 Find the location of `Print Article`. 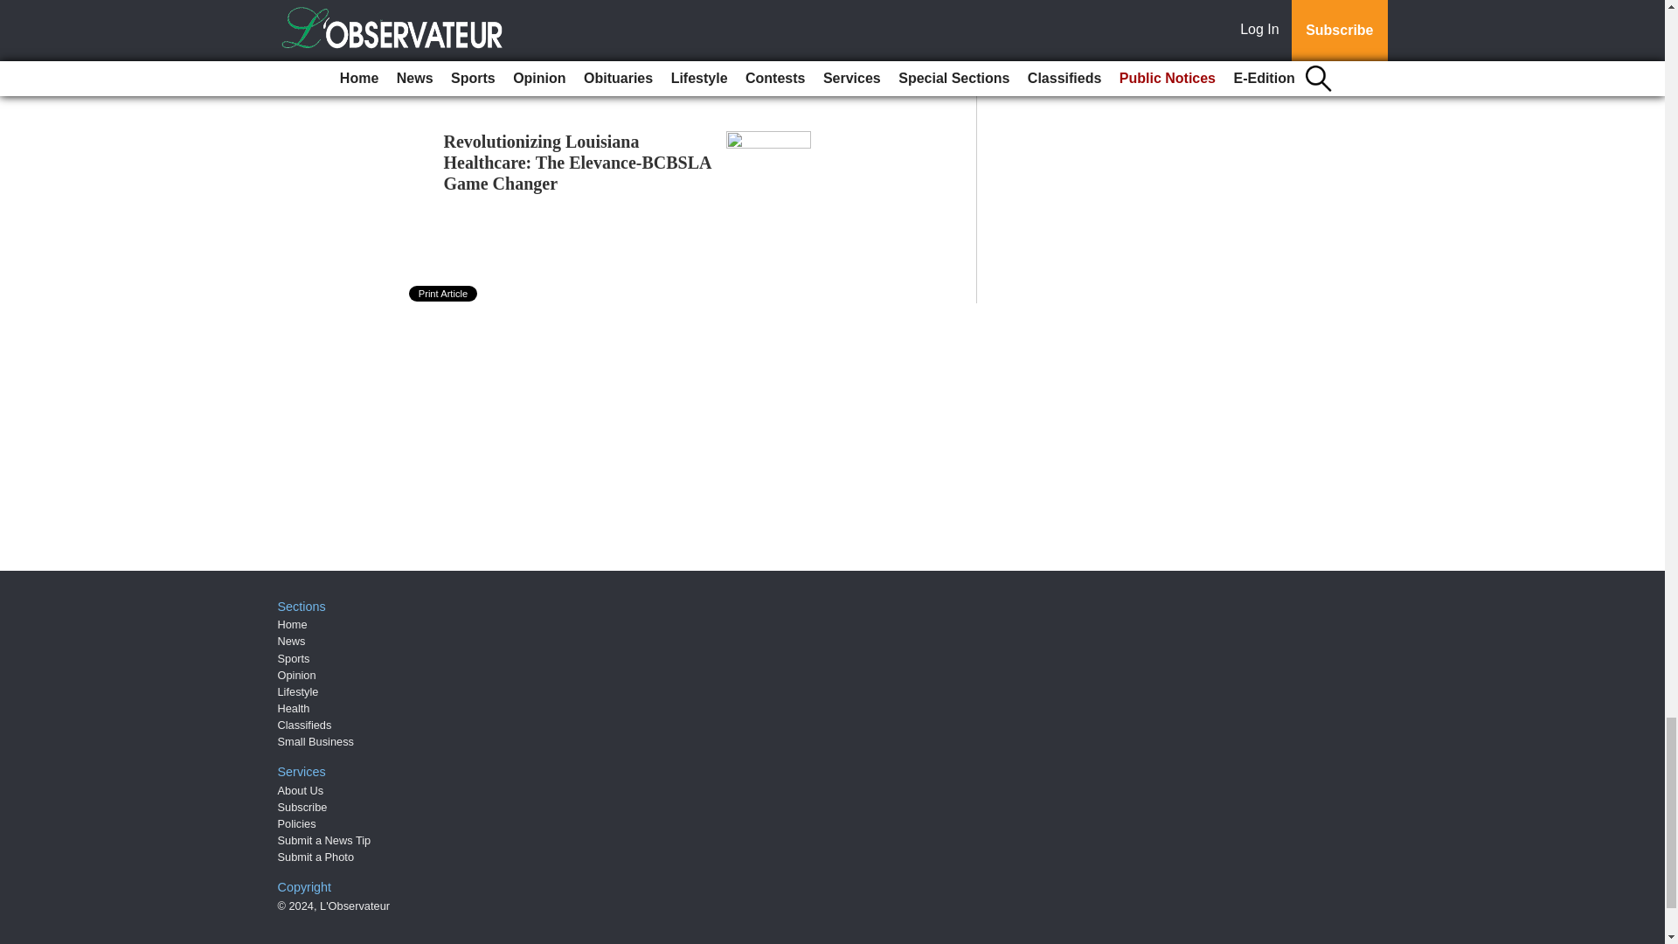

Print Article is located at coordinates (444, 294).